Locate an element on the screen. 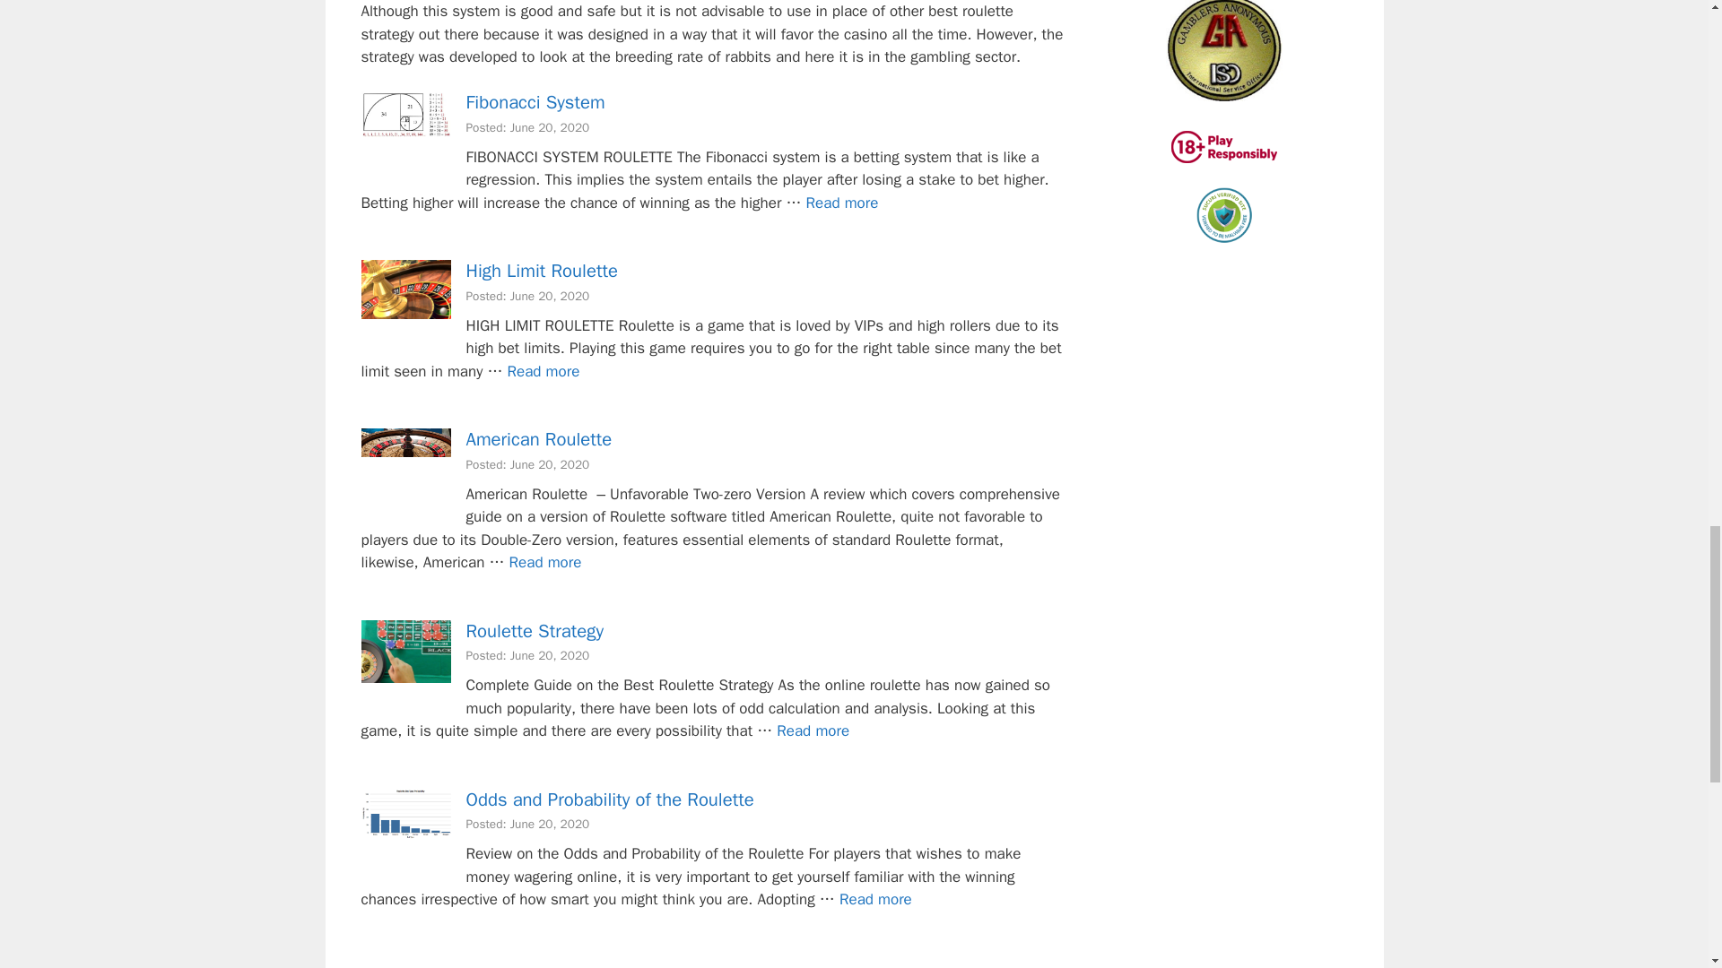  Roulette Strategy is located at coordinates (535, 631).